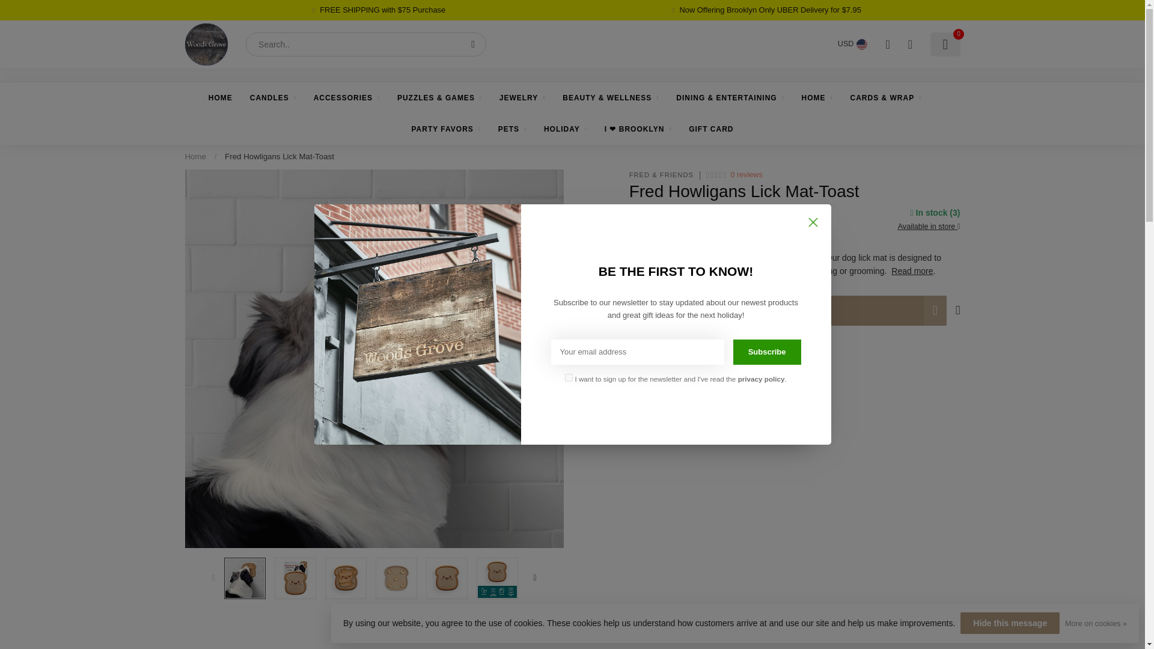 Image resolution: width=1154 pixels, height=649 pixels. What do you see at coordinates (195, 156) in the screenshot?
I see `Home` at bounding box center [195, 156].